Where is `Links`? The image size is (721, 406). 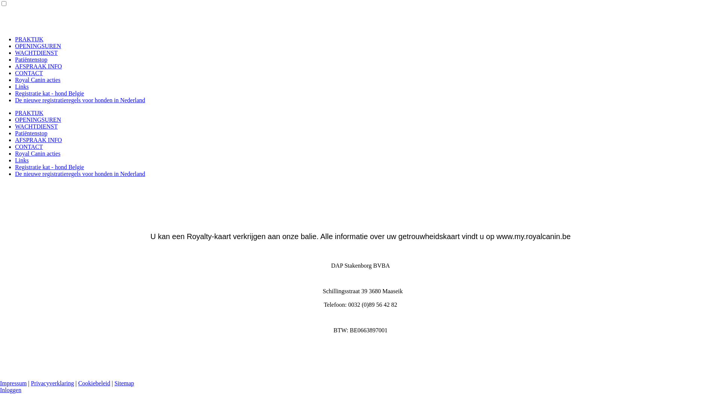
Links is located at coordinates (22, 160).